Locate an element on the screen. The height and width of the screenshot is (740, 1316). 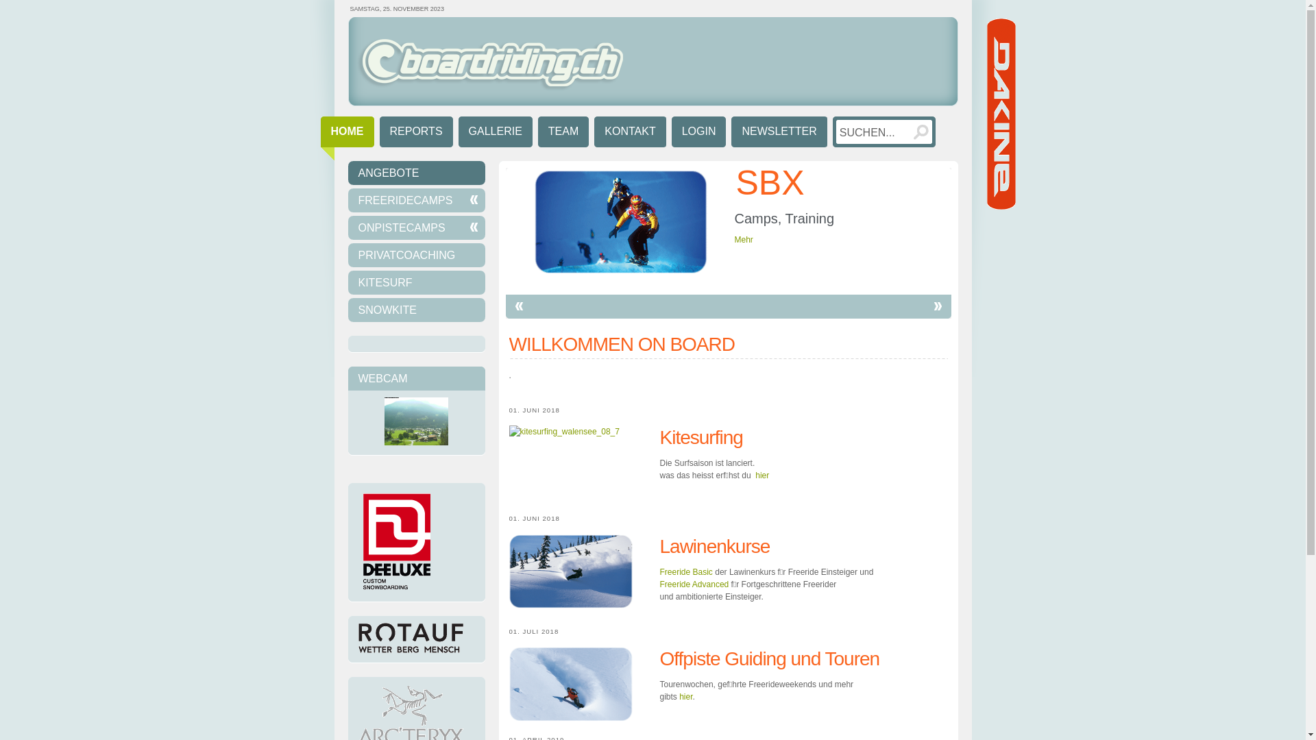
Next slide is located at coordinates (938, 307).